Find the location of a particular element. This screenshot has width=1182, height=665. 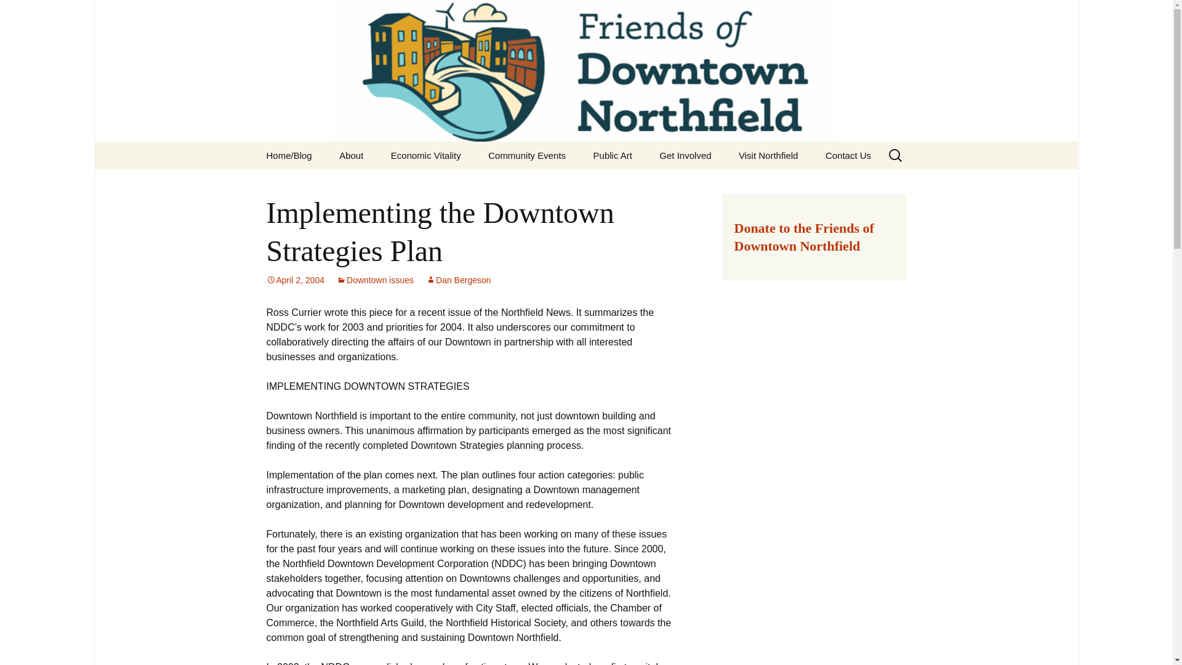

Third Thursdays Downtown is located at coordinates (537, 187).